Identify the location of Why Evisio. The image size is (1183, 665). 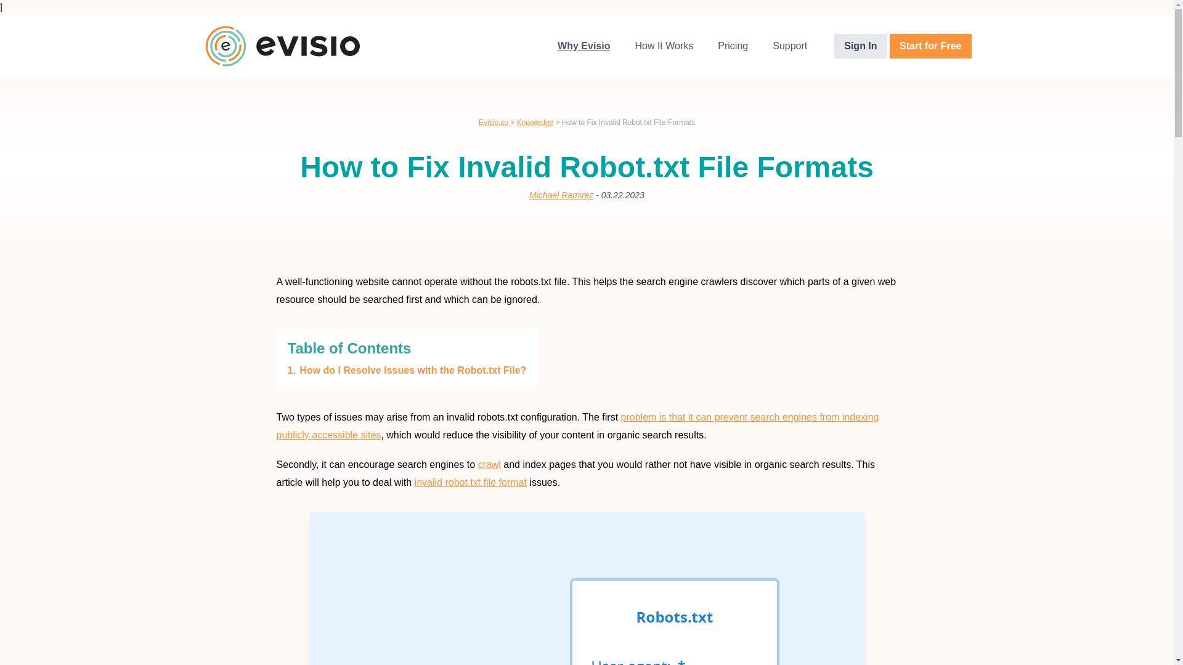
(583, 46).